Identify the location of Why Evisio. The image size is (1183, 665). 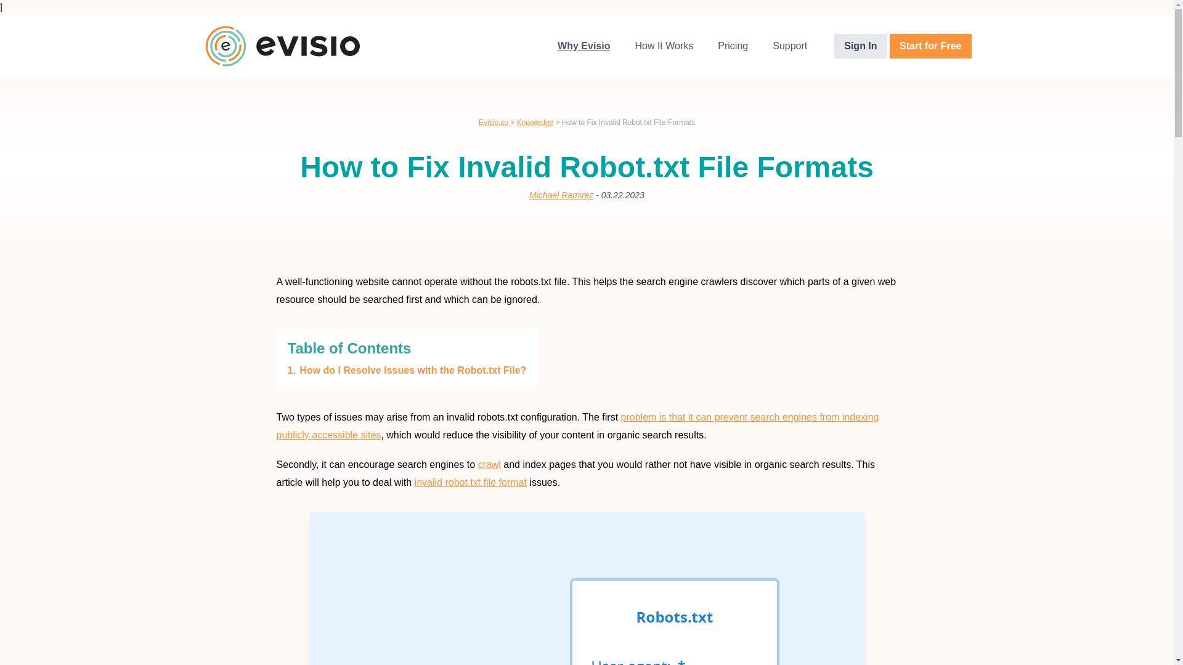
(583, 46).